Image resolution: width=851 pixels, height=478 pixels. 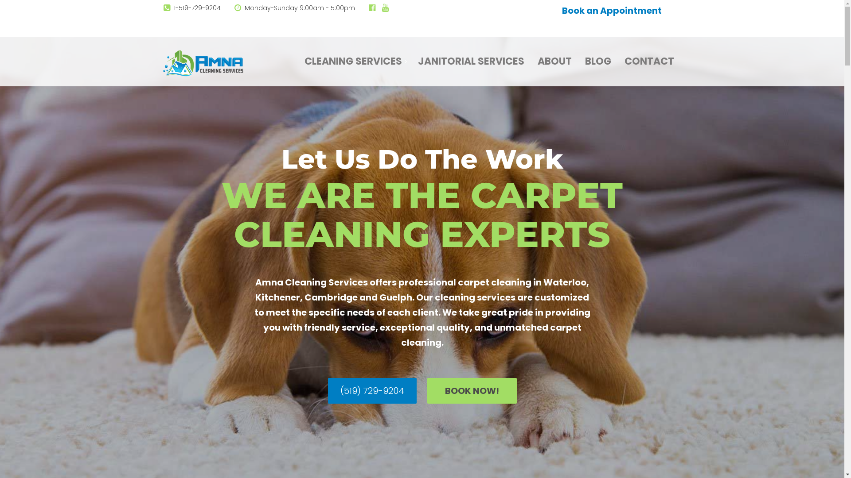 What do you see at coordinates (472, 391) in the screenshot?
I see `BOOK NOW!` at bounding box center [472, 391].